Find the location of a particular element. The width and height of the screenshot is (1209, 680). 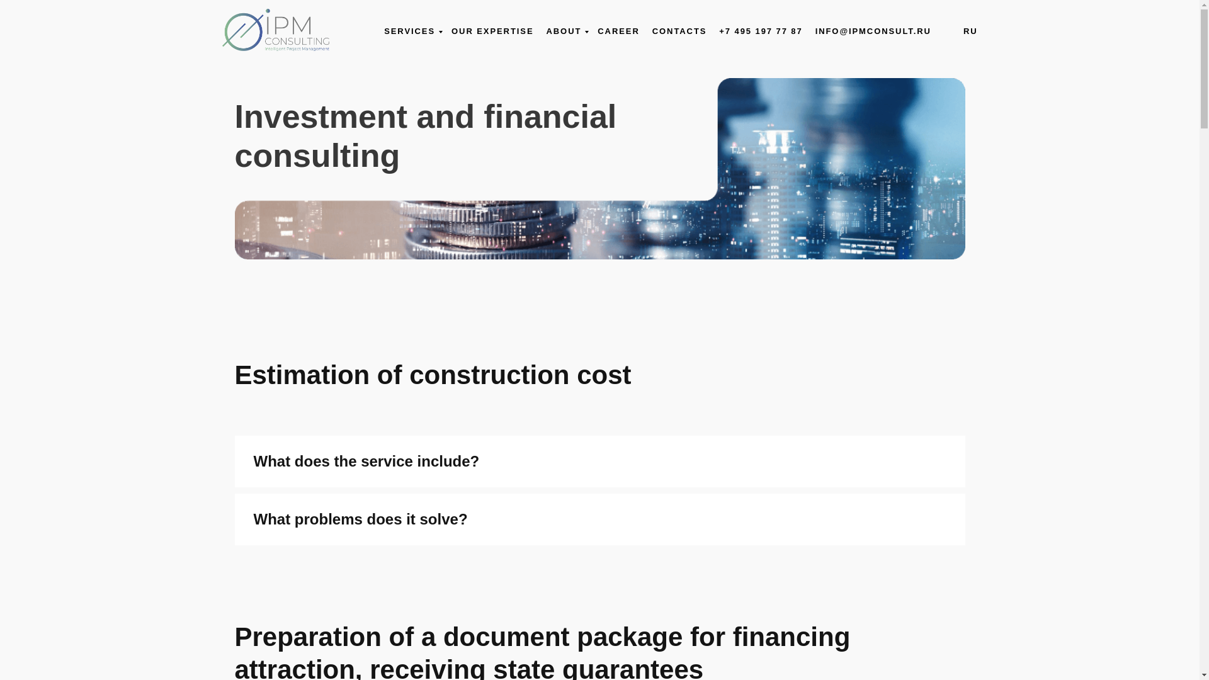

RU is located at coordinates (971, 31).